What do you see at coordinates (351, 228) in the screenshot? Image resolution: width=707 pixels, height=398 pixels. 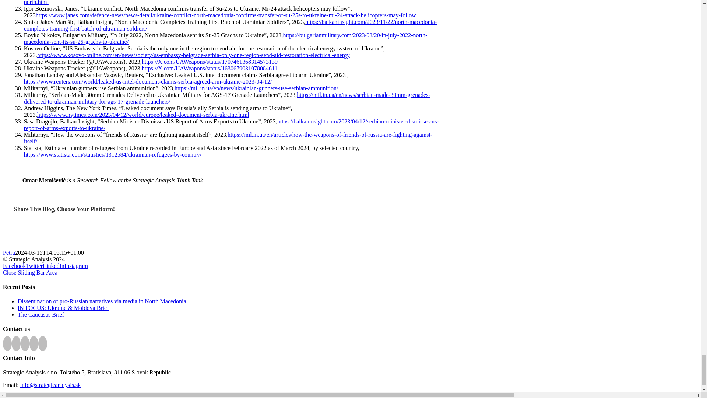 I see `Share This Blog, Choose Your Platform!` at bounding box center [351, 228].